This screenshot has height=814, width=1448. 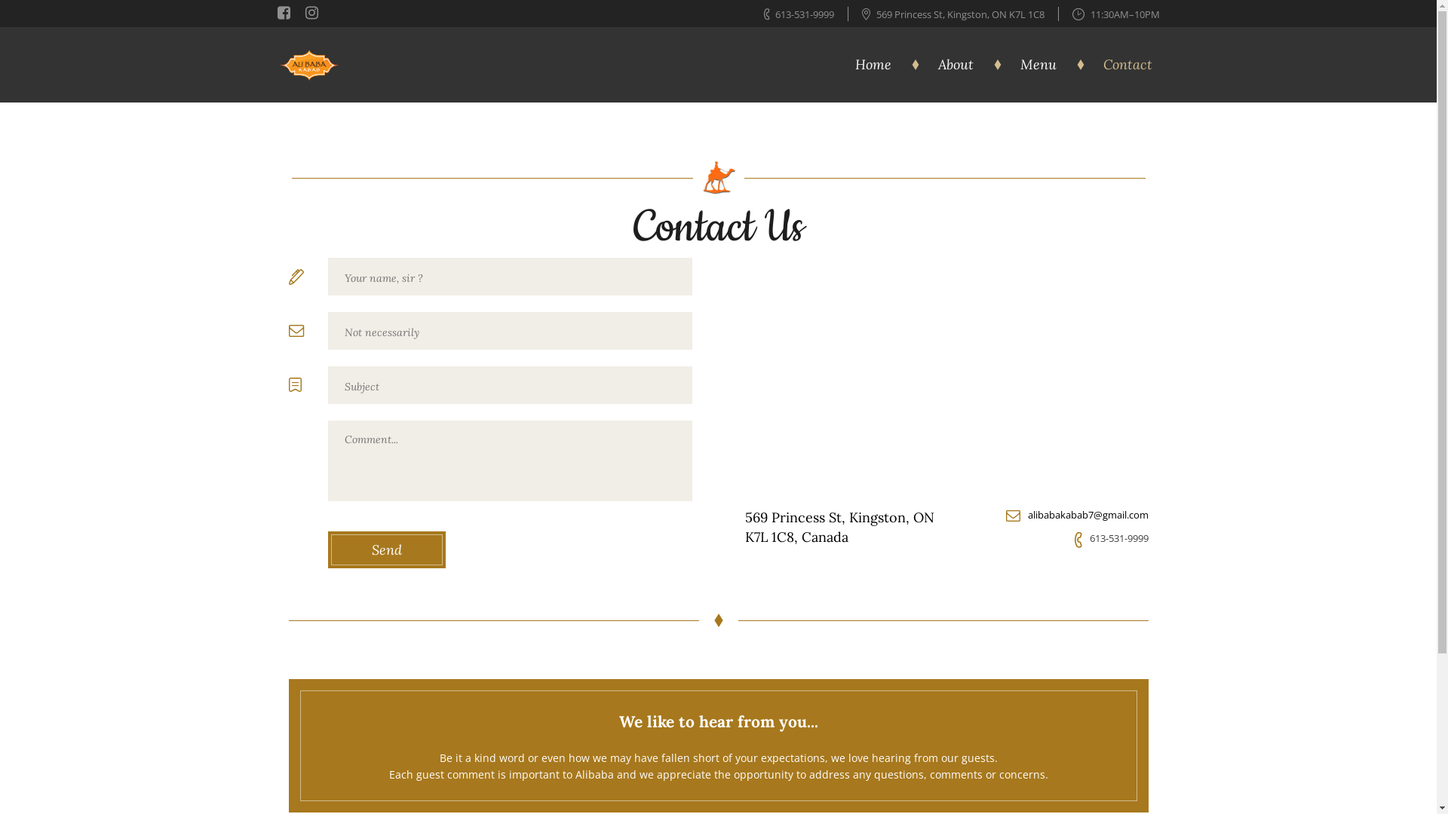 I want to click on Menu, so click(x=1054, y=65).